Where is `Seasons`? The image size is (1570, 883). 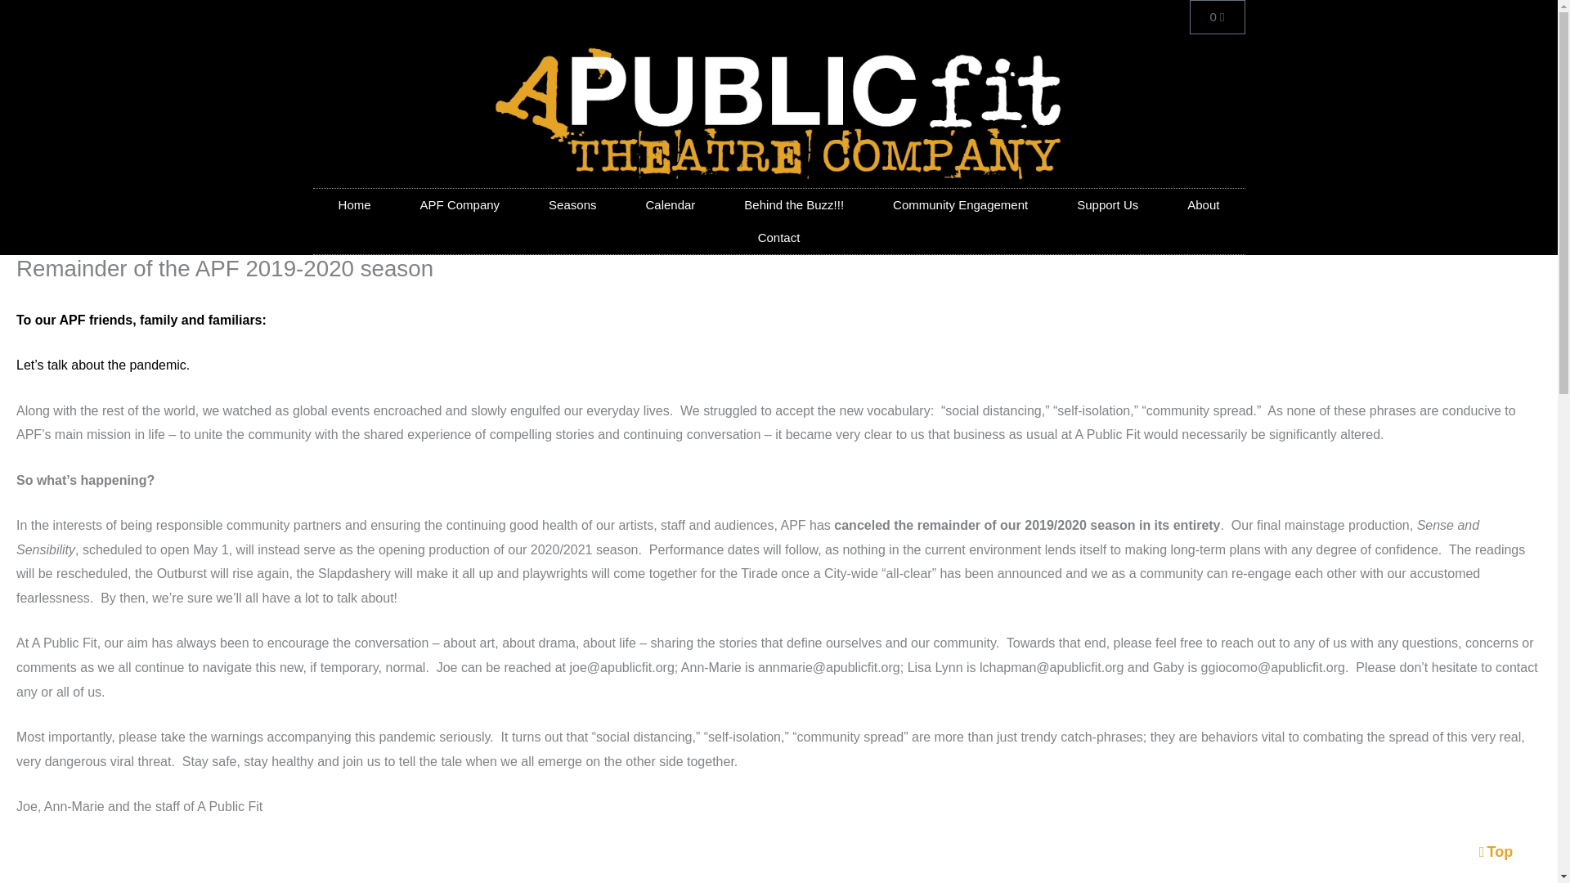 Seasons is located at coordinates (572, 205).